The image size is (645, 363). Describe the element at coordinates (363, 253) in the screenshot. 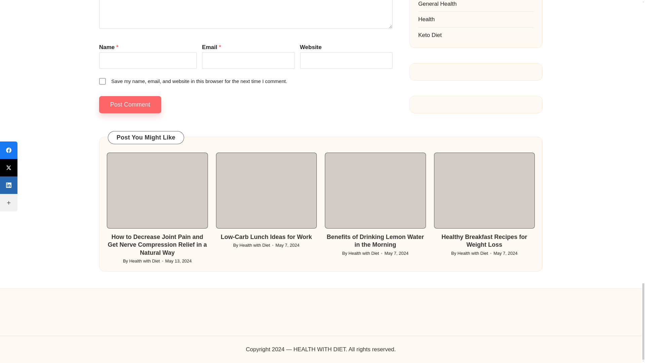

I see `View all posts by Health with Diet` at that location.